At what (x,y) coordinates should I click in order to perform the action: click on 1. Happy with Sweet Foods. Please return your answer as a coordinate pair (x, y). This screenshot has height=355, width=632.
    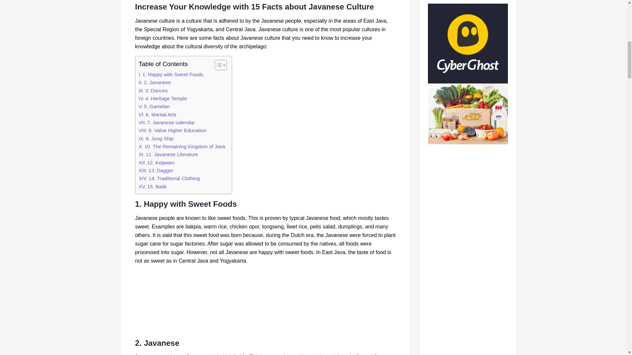
    Looking at the image, I should click on (171, 74).